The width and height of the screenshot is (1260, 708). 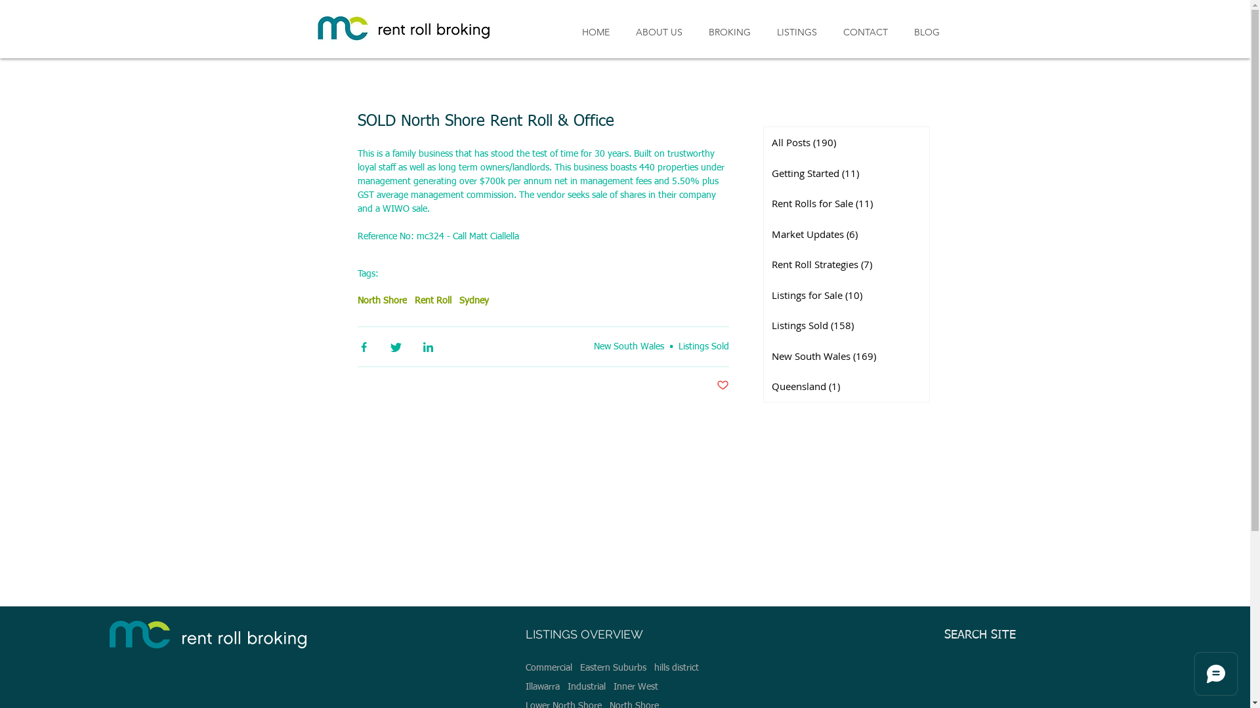 What do you see at coordinates (474, 302) in the screenshot?
I see `Sydney` at bounding box center [474, 302].